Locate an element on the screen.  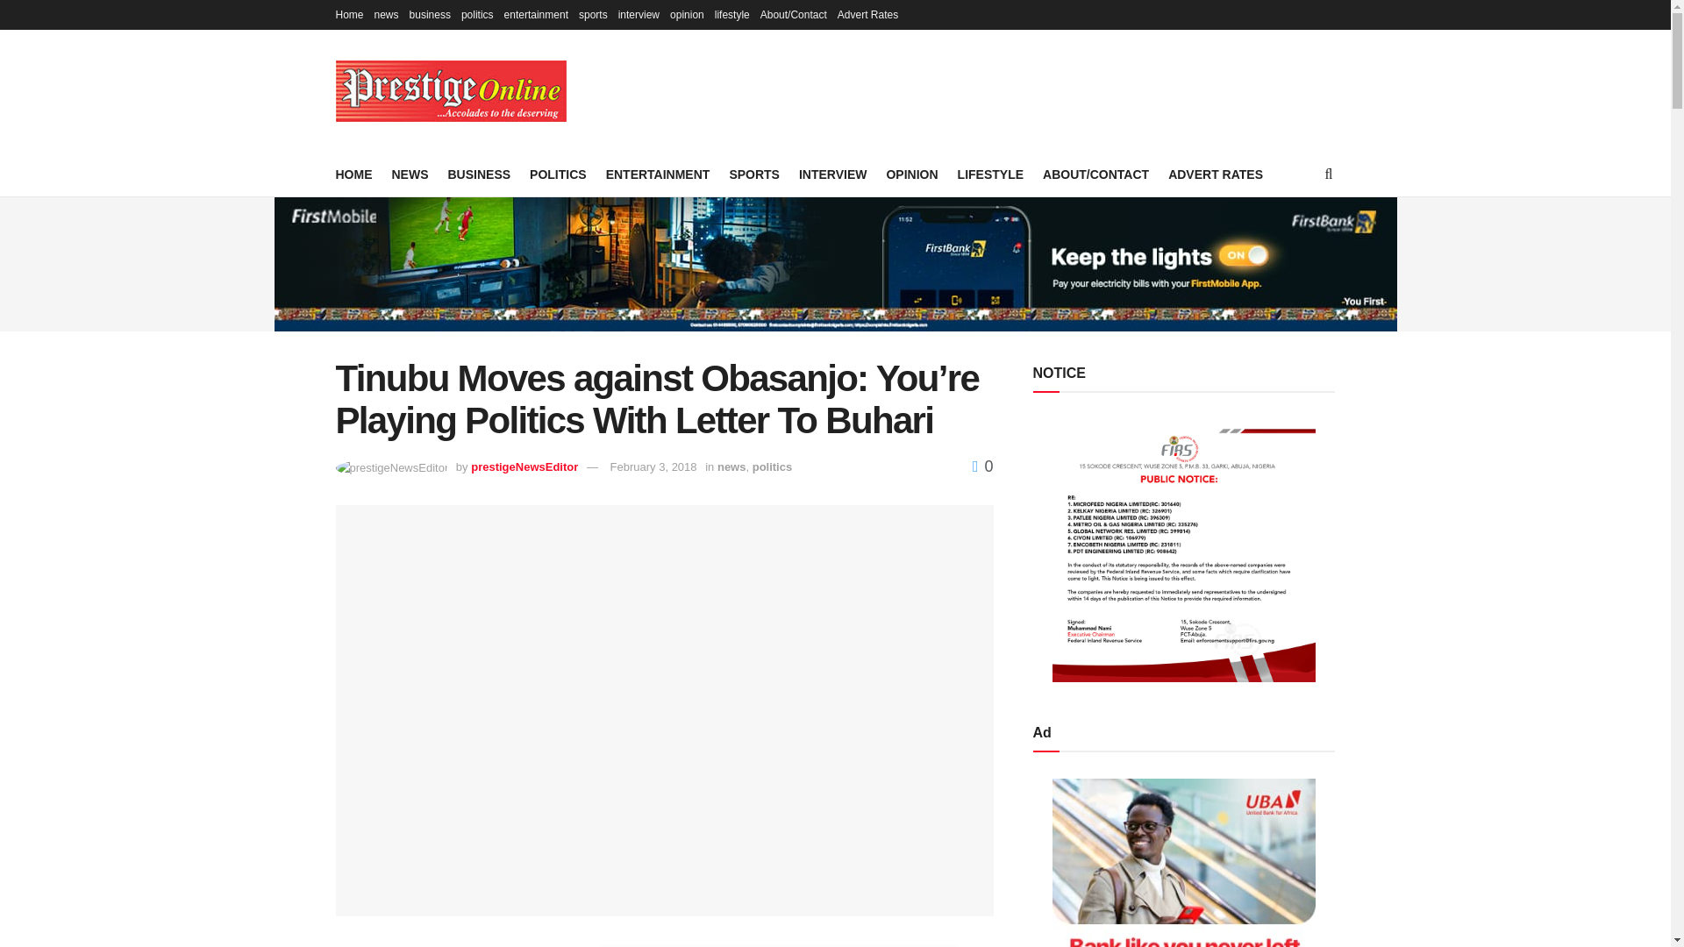
opinion is located at coordinates (687, 14).